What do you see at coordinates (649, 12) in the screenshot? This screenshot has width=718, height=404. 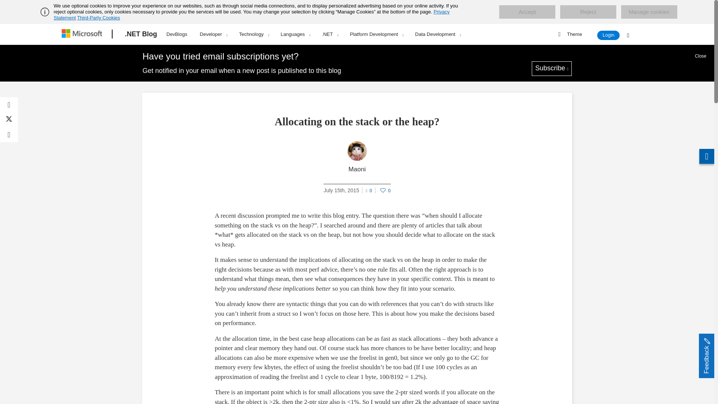 I see `Manage cookies` at bounding box center [649, 12].